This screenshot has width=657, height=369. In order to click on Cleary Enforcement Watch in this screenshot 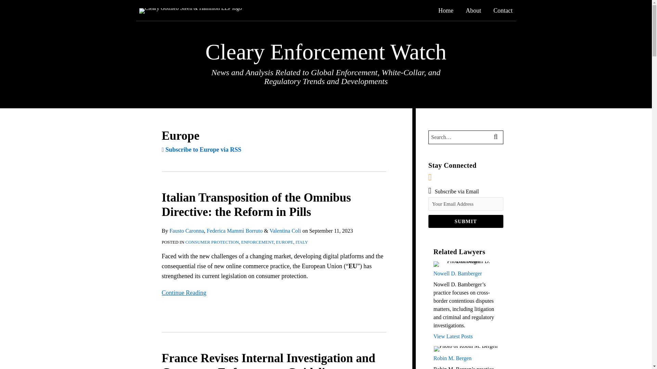, I will do `click(326, 52)`.